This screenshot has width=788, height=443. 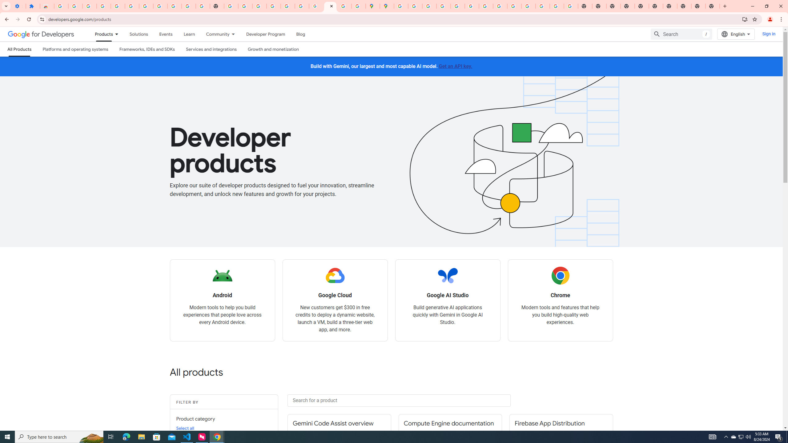 What do you see at coordinates (274, 6) in the screenshot?
I see `Sign in - Google Accounts` at bounding box center [274, 6].